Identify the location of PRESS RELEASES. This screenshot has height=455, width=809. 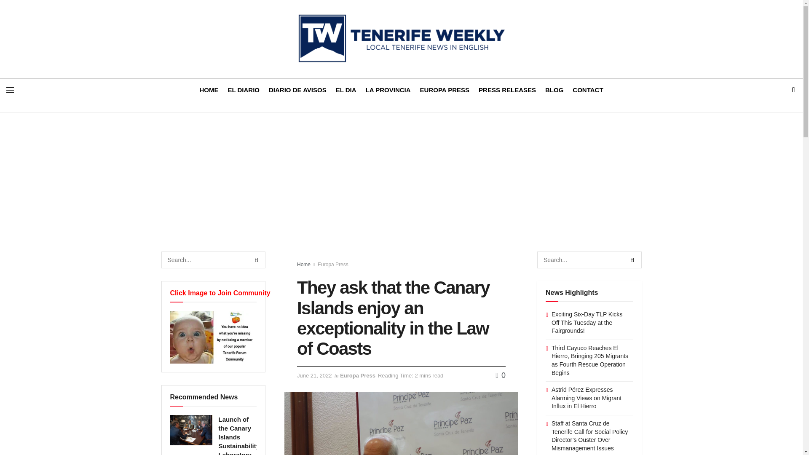
(507, 89).